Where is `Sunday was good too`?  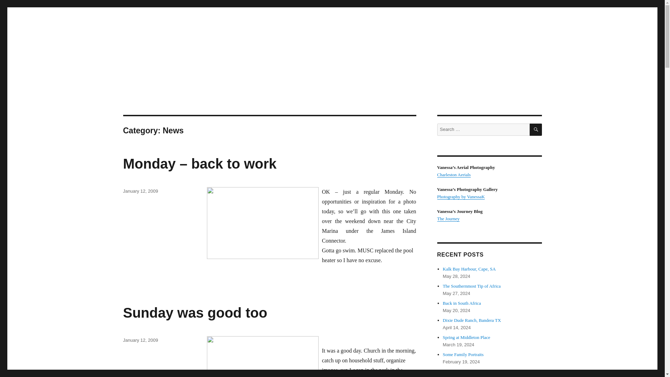
Sunday was good too is located at coordinates (195, 313).